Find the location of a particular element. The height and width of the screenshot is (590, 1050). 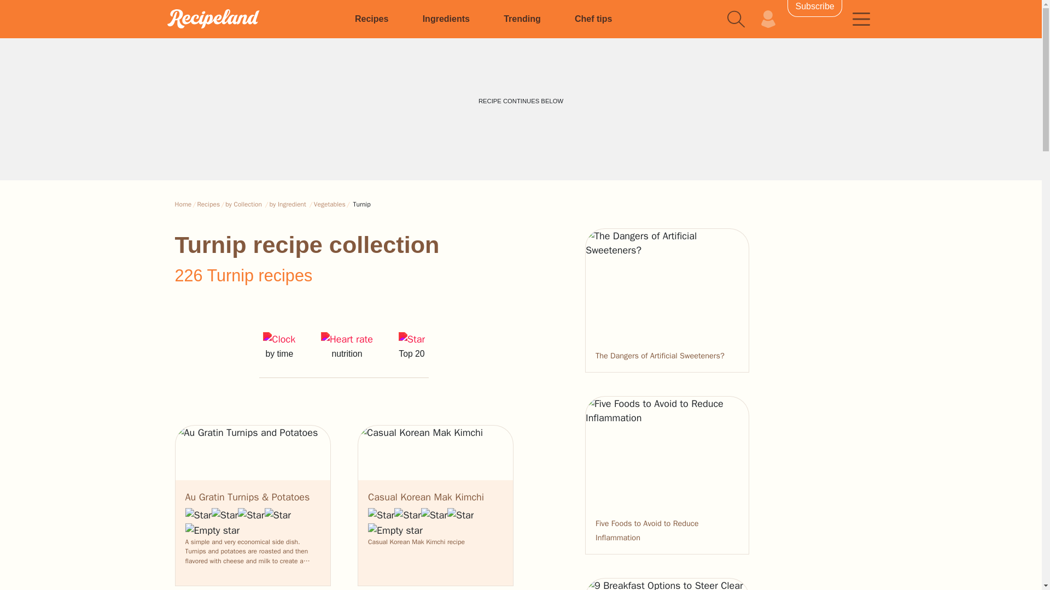

Recipes is located at coordinates (252, 19).